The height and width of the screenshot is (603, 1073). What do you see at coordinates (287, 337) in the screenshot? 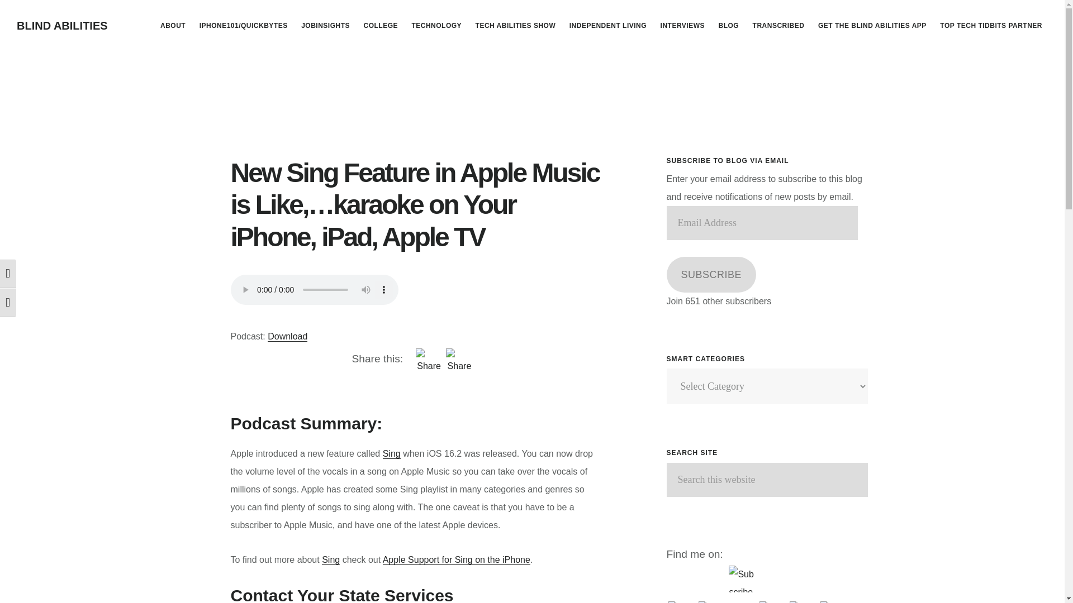
I see `Download` at bounding box center [287, 337].